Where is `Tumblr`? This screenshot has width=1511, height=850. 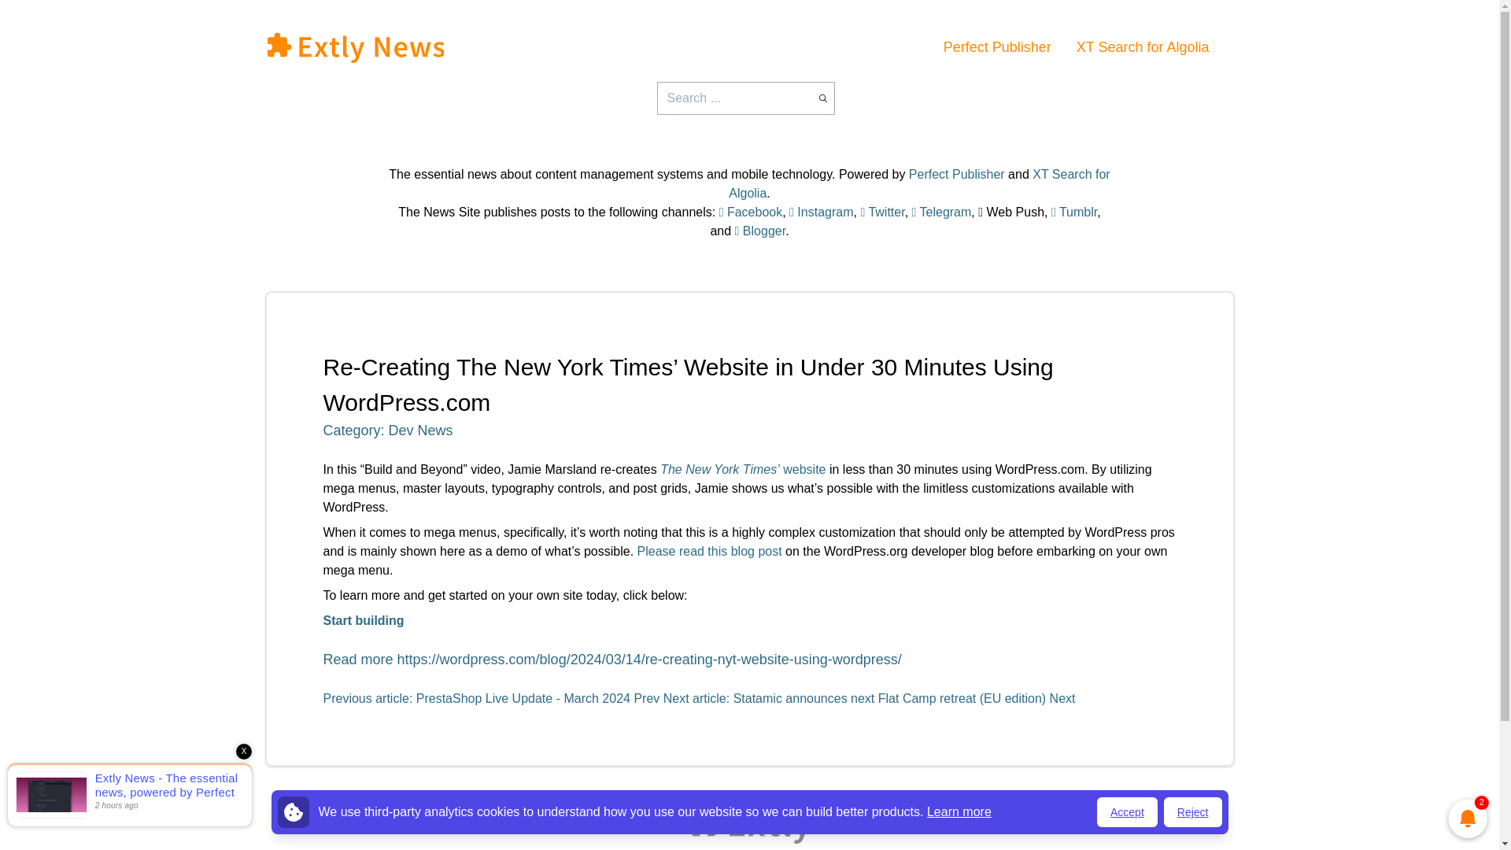
Tumblr is located at coordinates (1073, 212).